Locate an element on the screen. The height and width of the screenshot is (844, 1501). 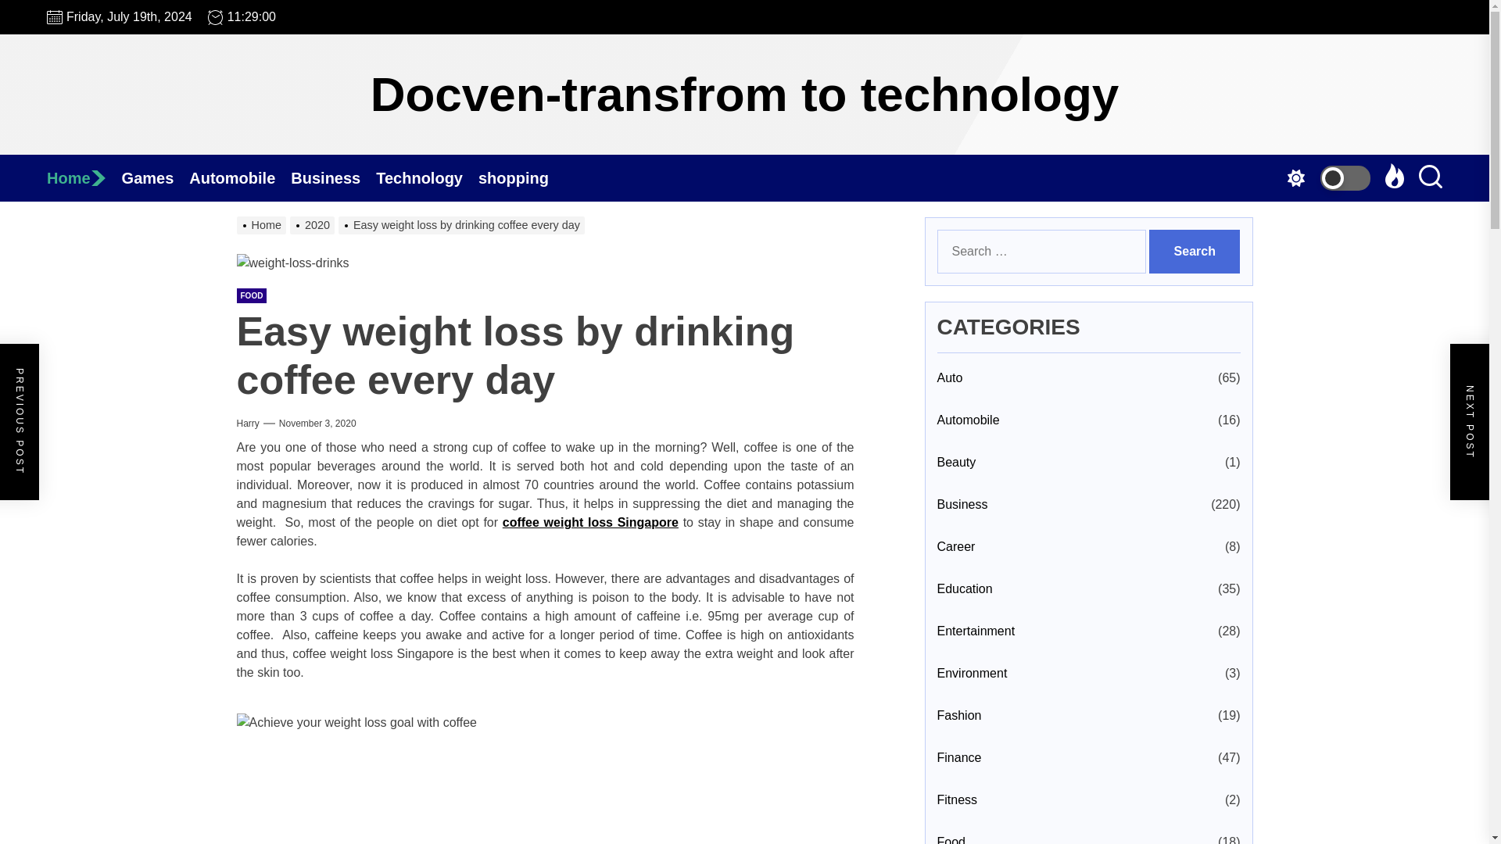
Home is located at coordinates (84, 178).